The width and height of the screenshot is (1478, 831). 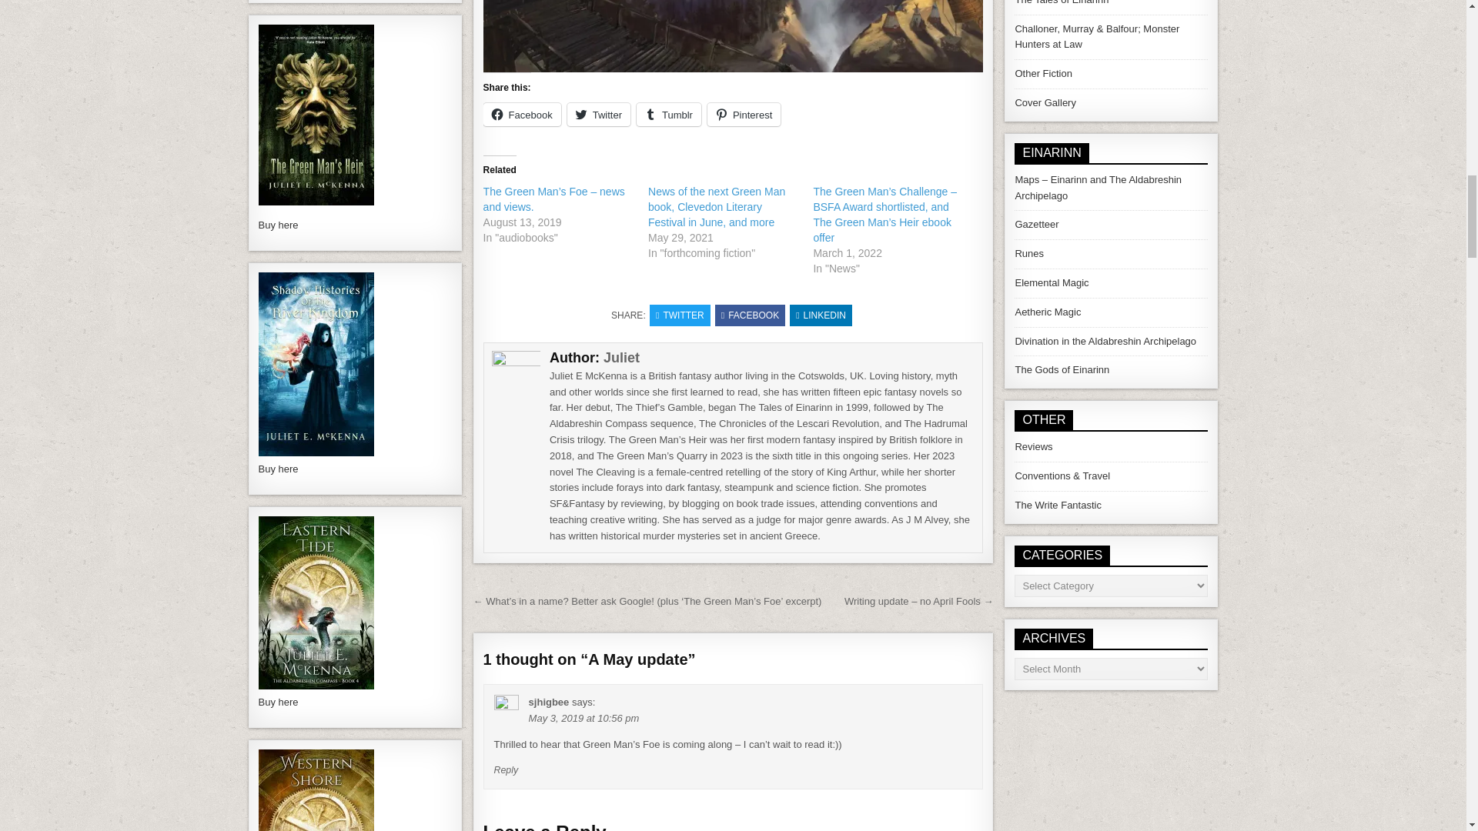 What do you see at coordinates (744, 114) in the screenshot?
I see `Click to share on Pinterest` at bounding box center [744, 114].